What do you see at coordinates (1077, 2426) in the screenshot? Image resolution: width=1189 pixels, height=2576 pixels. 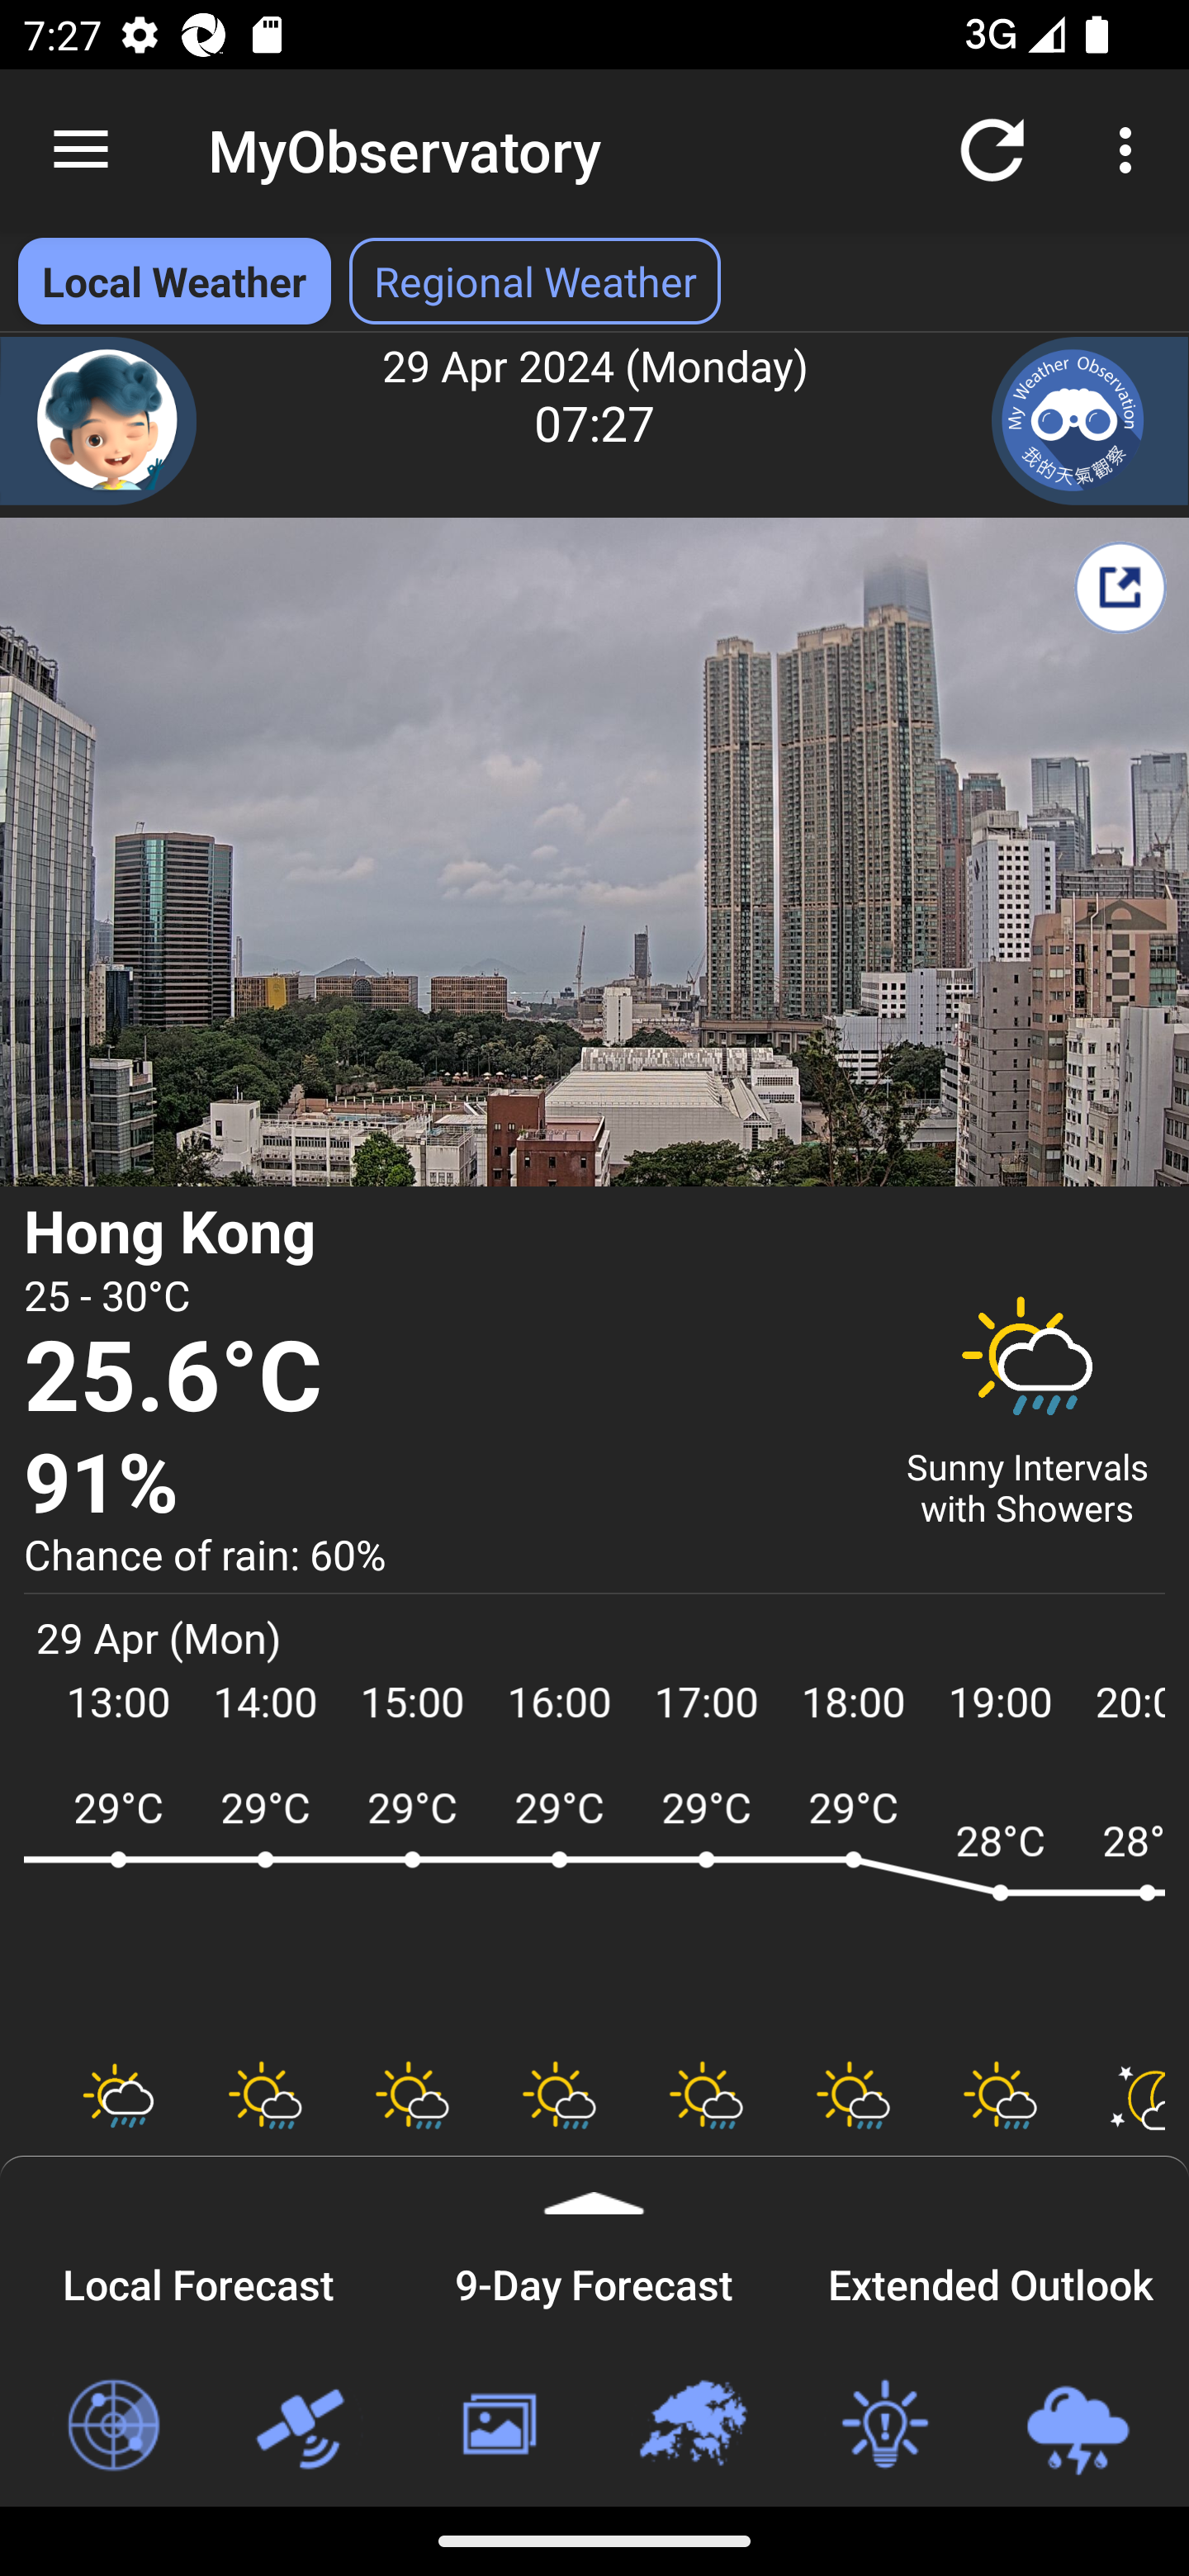 I see `Loc-based Rain & Lightning Forecast` at bounding box center [1077, 2426].